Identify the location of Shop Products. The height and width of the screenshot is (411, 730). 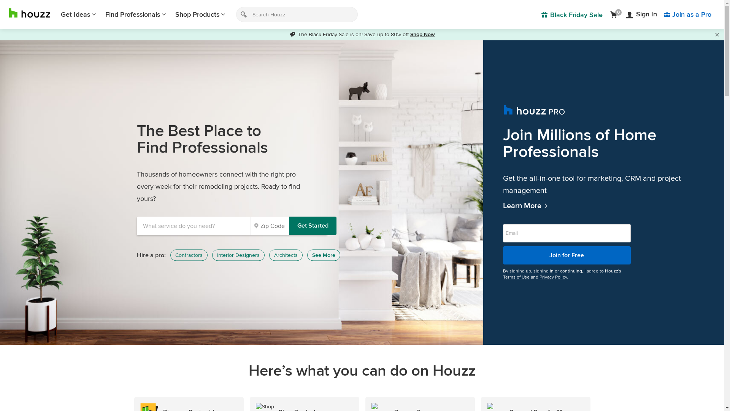
(200, 14).